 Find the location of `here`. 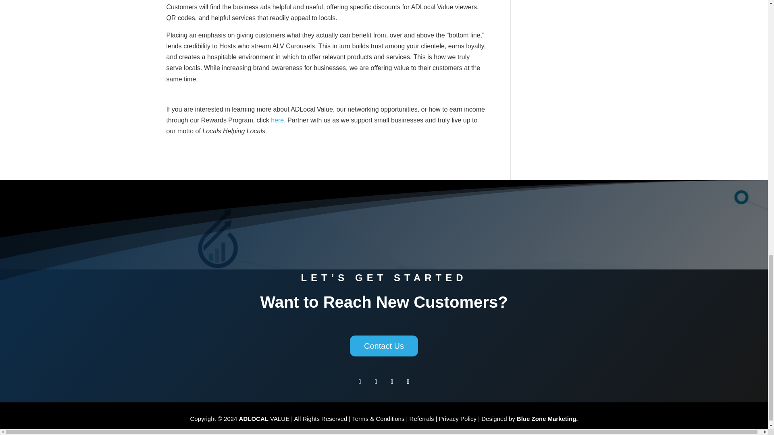

here is located at coordinates (277, 120).